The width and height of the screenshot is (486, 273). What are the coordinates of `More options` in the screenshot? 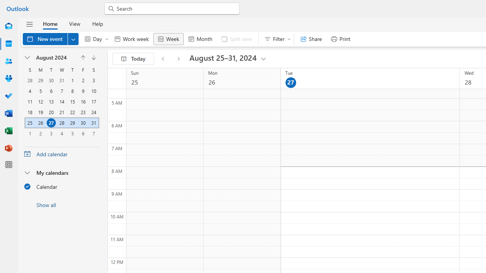 It's located at (117, 78).